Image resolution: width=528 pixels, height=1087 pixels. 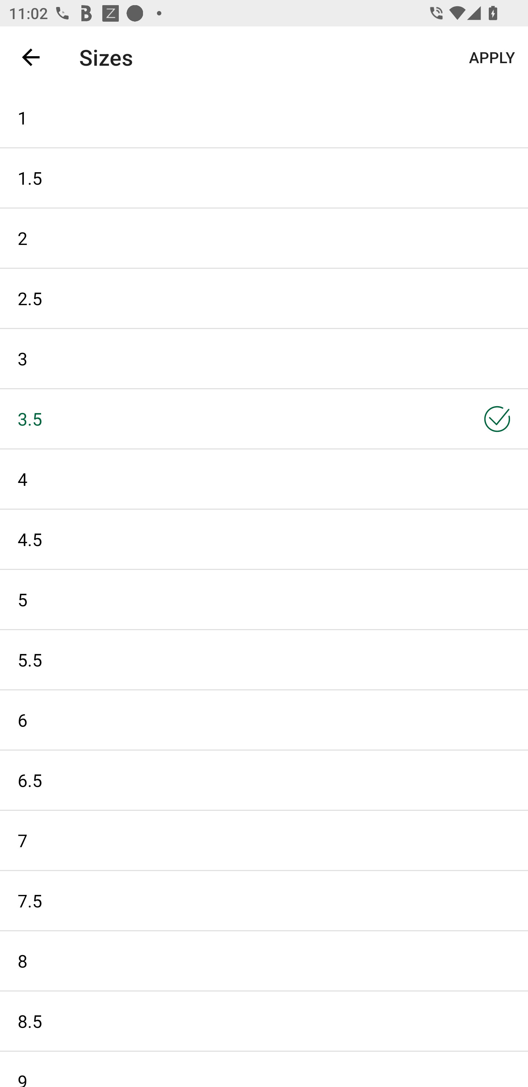 I want to click on 8, so click(x=264, y=961).